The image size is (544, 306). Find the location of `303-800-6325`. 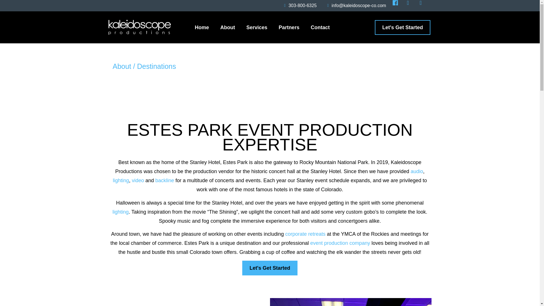

303-800-6325 is located at coordinates (299, 6).